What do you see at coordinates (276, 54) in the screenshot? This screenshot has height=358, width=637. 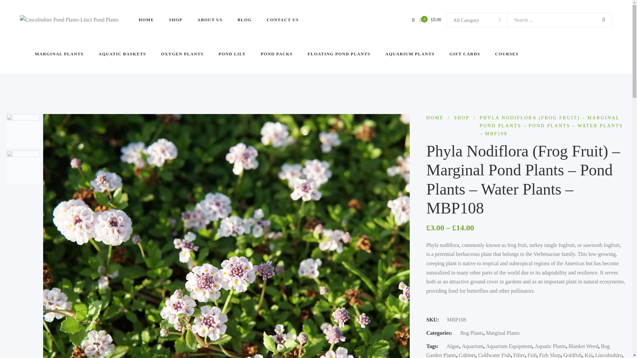 I see `POND PACKS` at bounding box center [276, 54].